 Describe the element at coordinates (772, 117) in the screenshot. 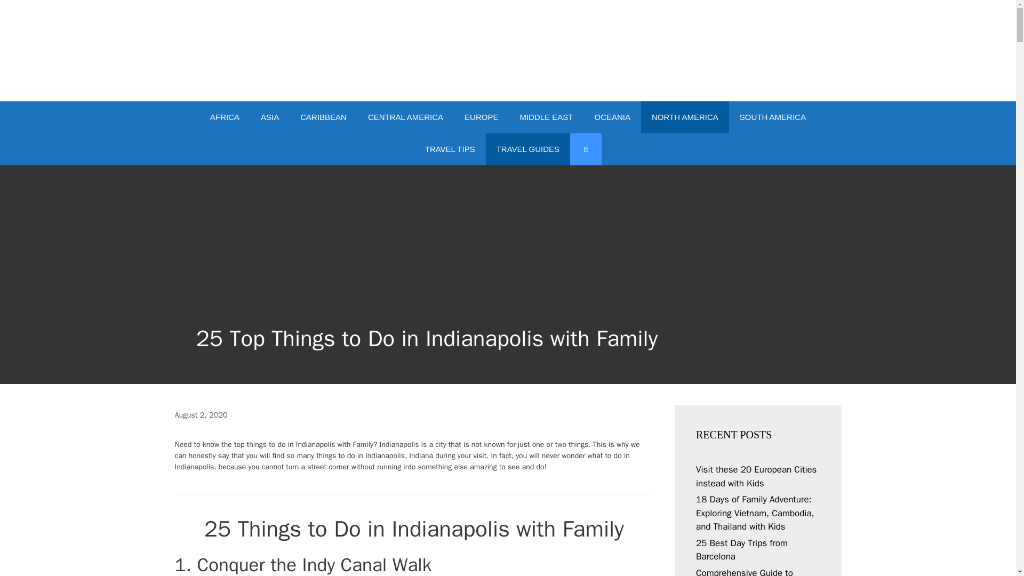

I see `SOUTH AMERICA` at that location.